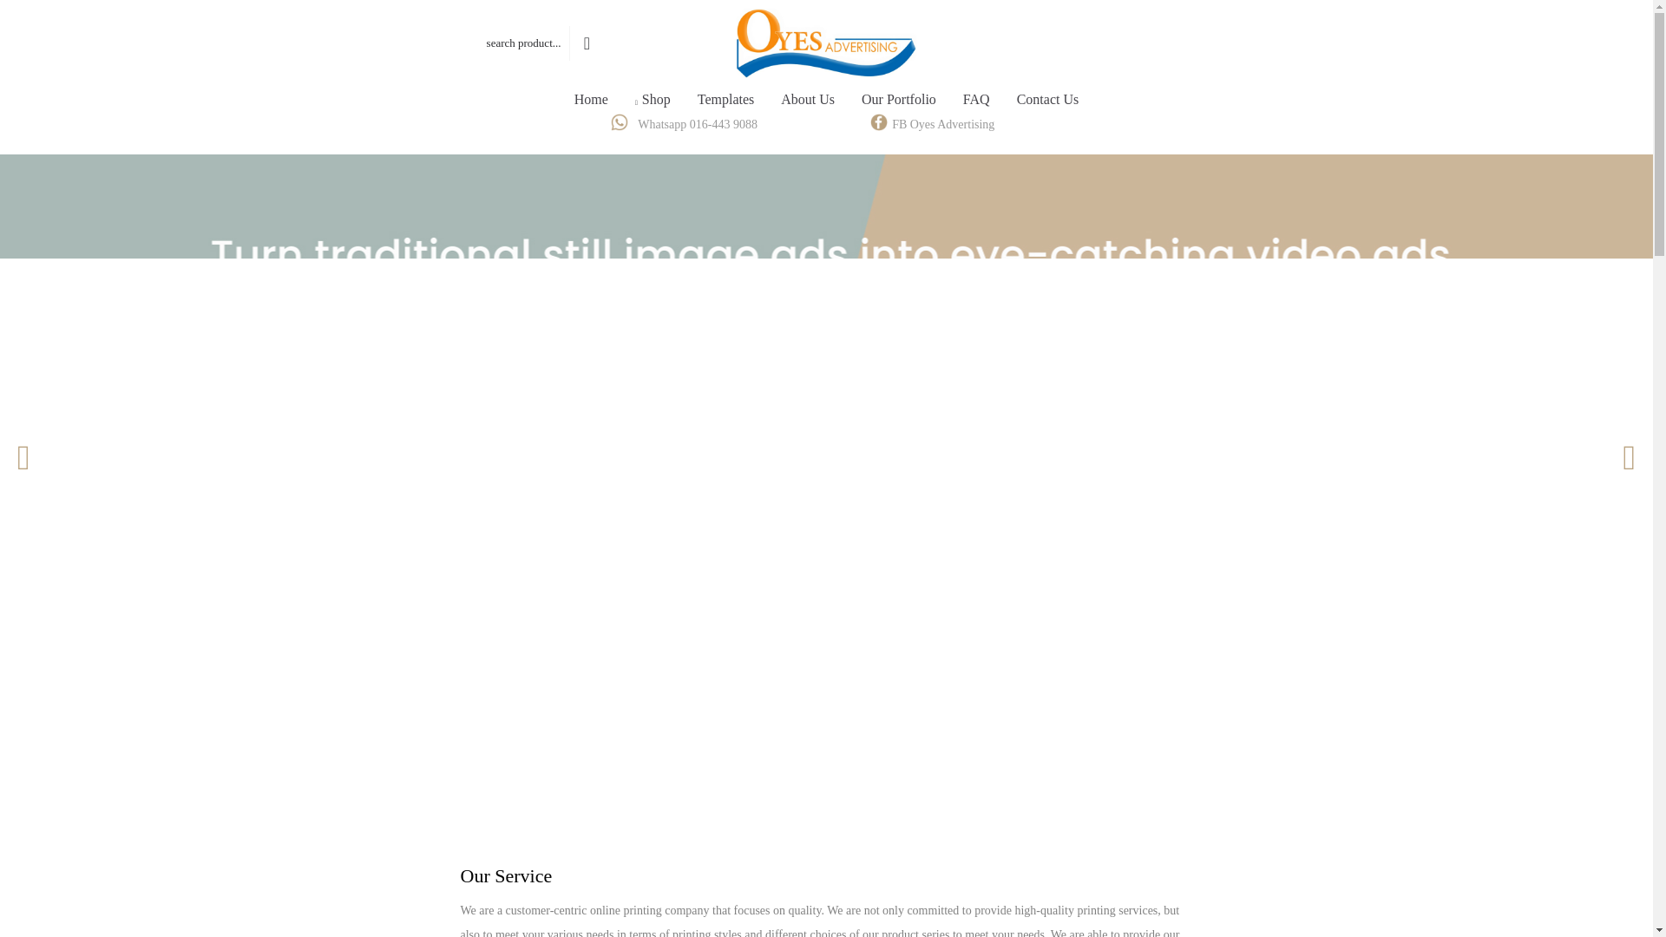 This screenshot has width=1666, height=937. I want to click on Oyes Advertising, so click(826, 43).